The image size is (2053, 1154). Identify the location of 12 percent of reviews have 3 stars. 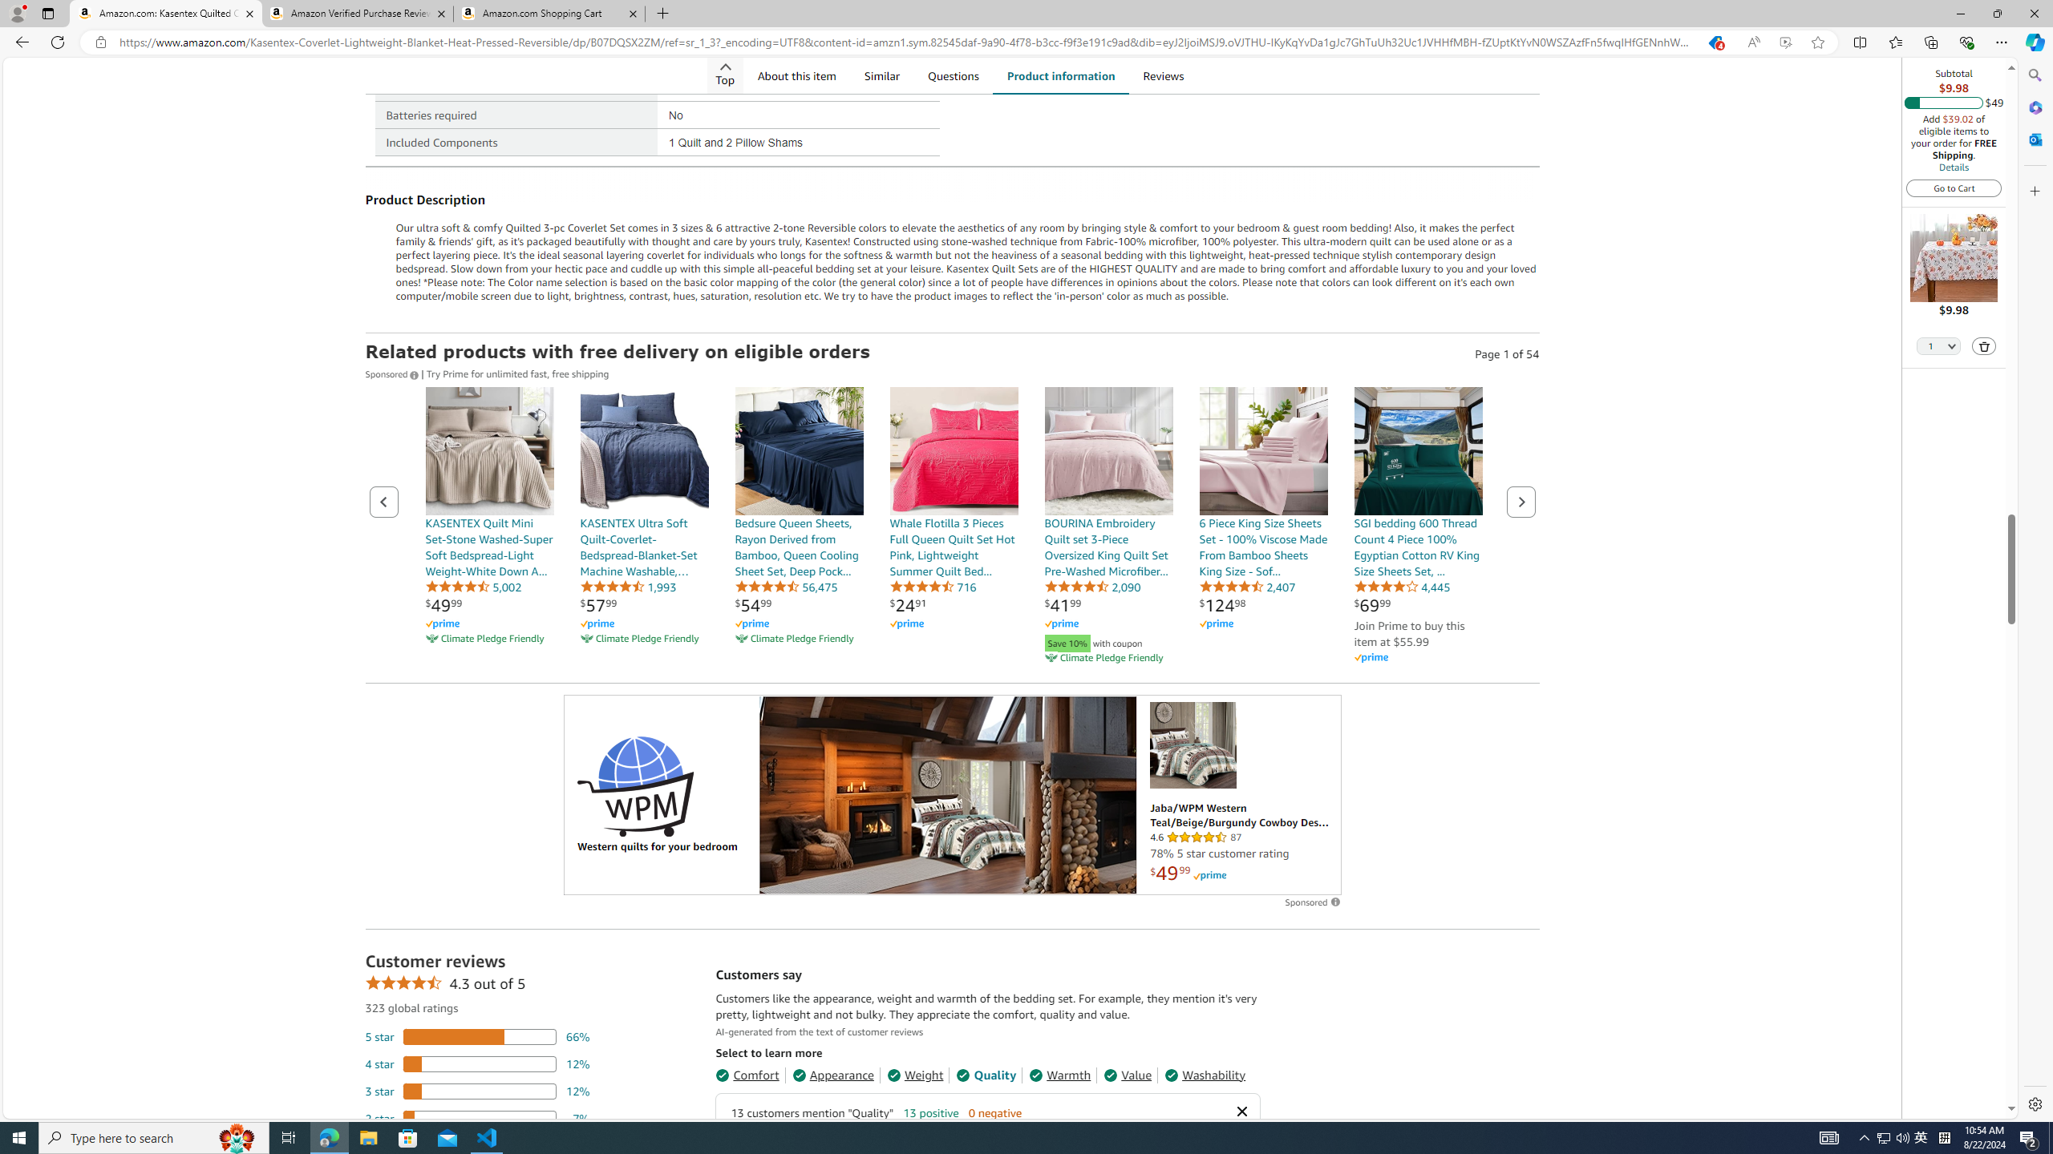
(478, 1091).